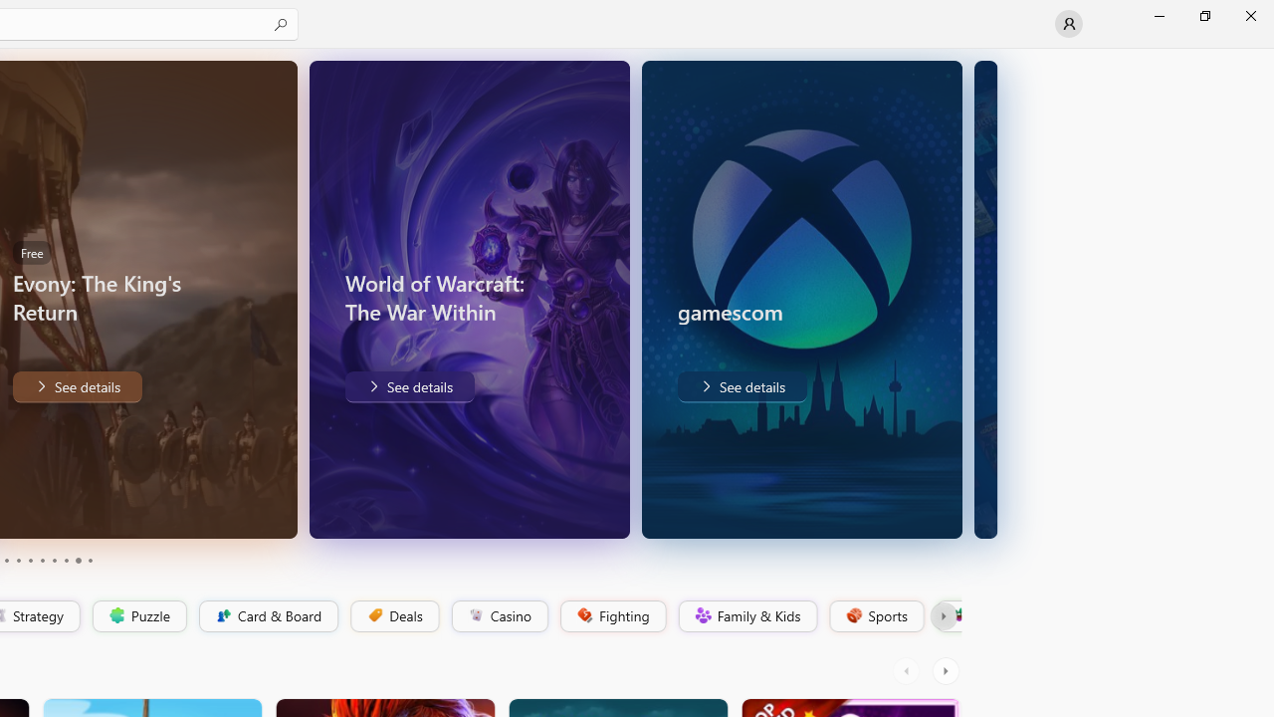 The width and height of the screenshot is (1274, 717). Describe the element at coordinates (30, 560) in the screenshot. I see `Page 5` at that location.